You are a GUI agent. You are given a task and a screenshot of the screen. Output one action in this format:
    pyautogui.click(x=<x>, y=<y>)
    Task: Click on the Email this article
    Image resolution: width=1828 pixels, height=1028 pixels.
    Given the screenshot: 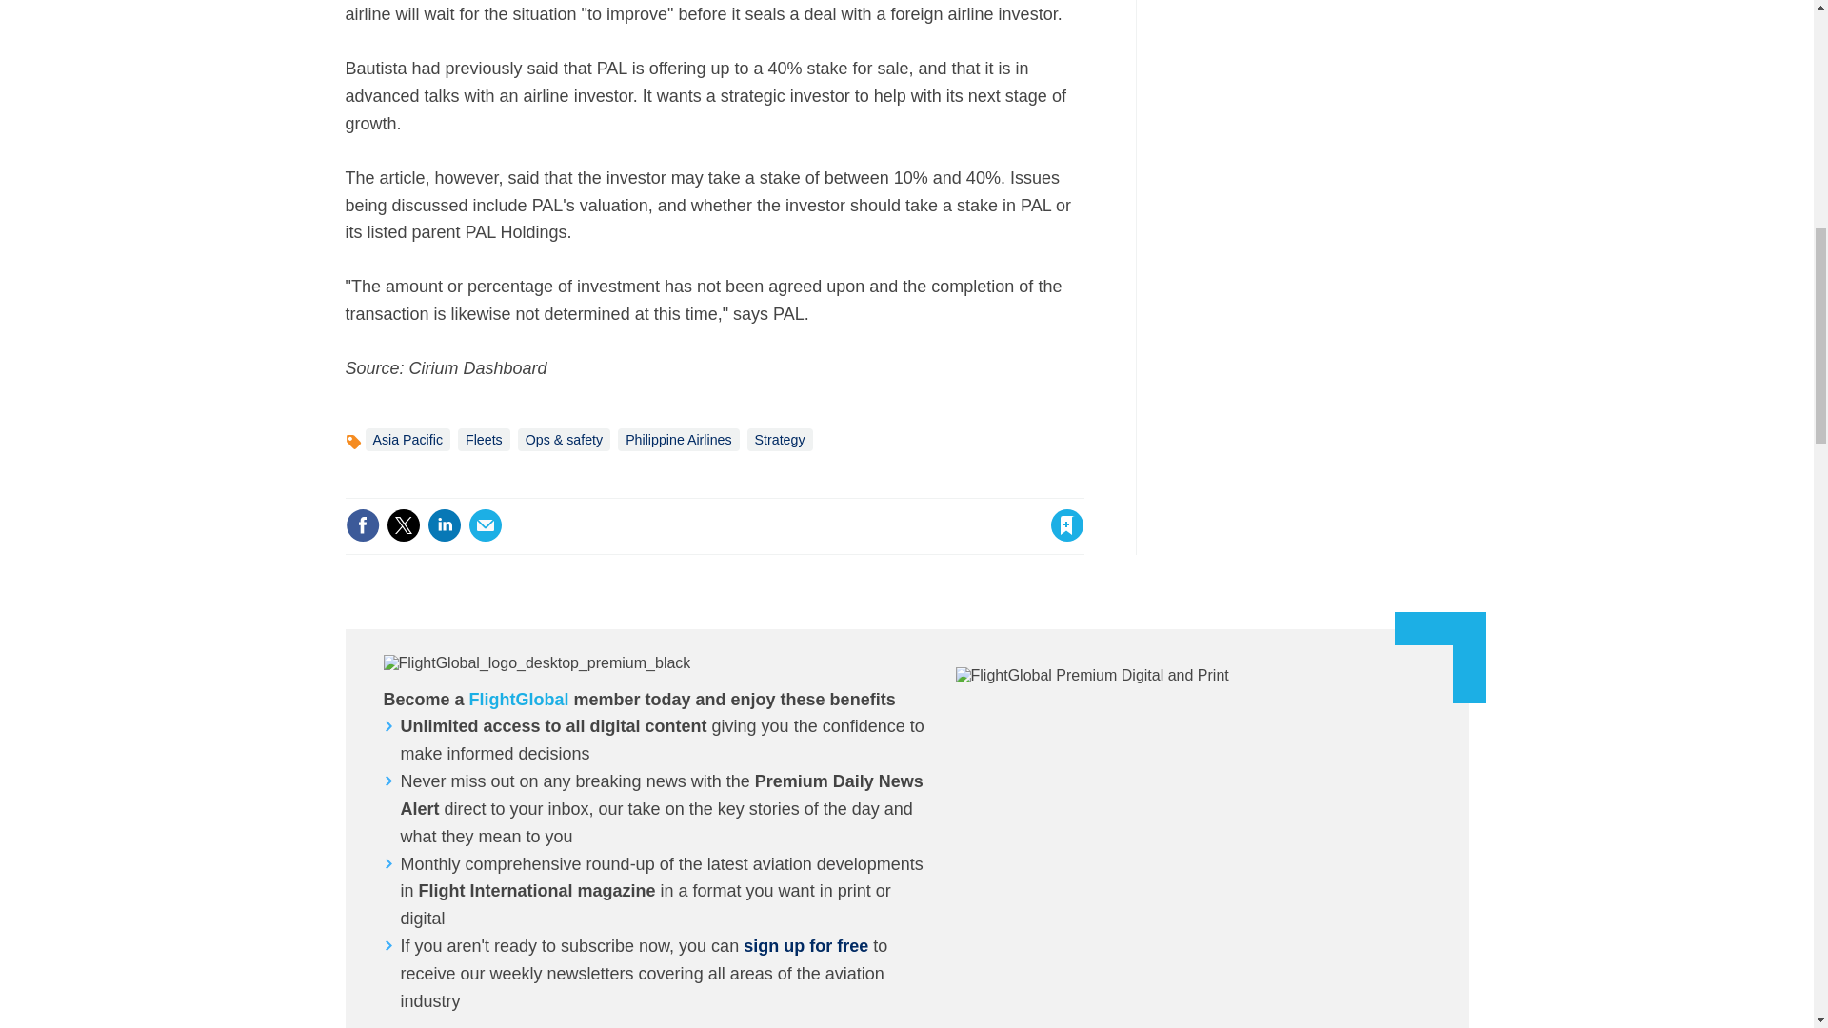 What is the action you would take?
    pyautogui.click(x=486, y=525)
    